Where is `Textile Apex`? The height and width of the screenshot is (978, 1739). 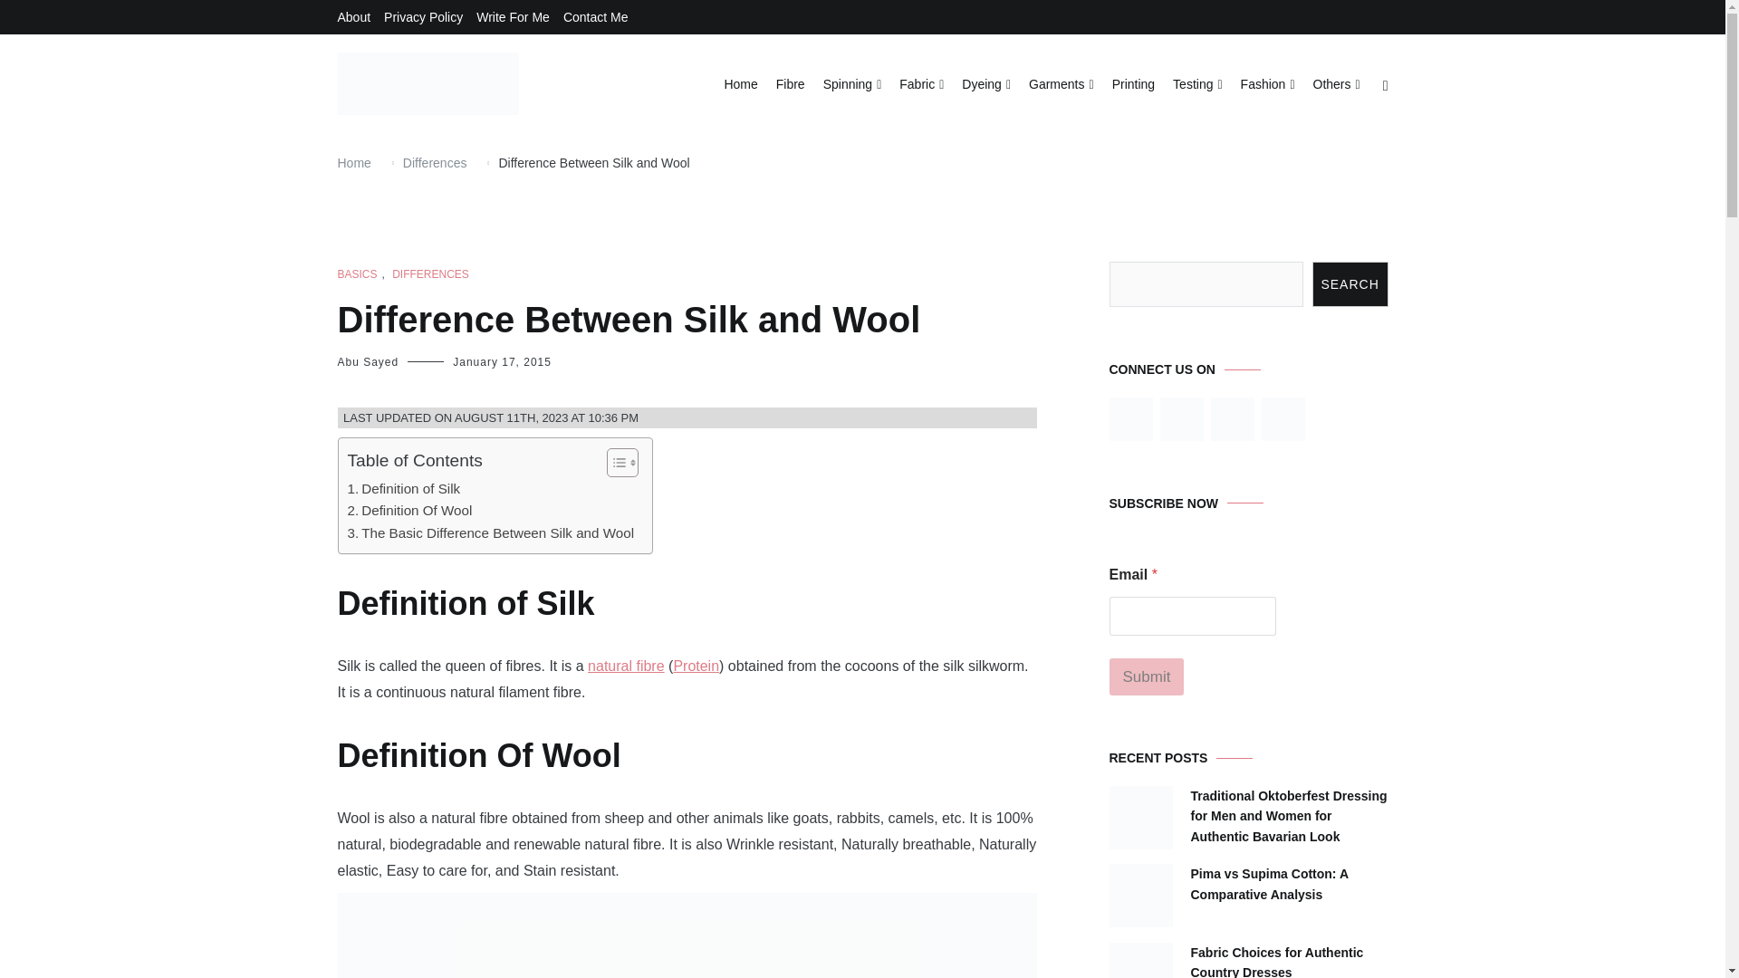
Textile Apex is located at coordinates (391, 135).